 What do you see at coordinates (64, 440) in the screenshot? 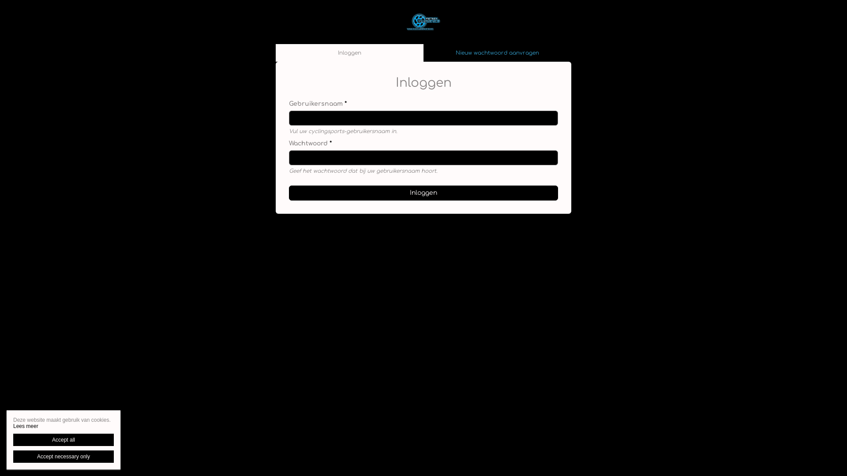
I see `Accept all` at bounding box center [64, 440].